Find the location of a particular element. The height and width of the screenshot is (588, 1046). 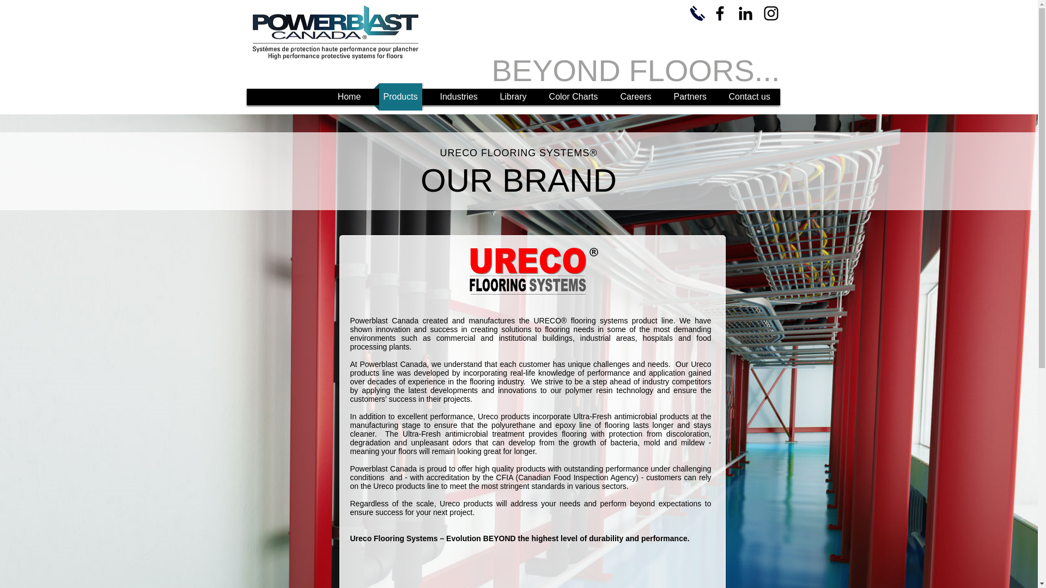

Industries is located at coordinates (459, 97).